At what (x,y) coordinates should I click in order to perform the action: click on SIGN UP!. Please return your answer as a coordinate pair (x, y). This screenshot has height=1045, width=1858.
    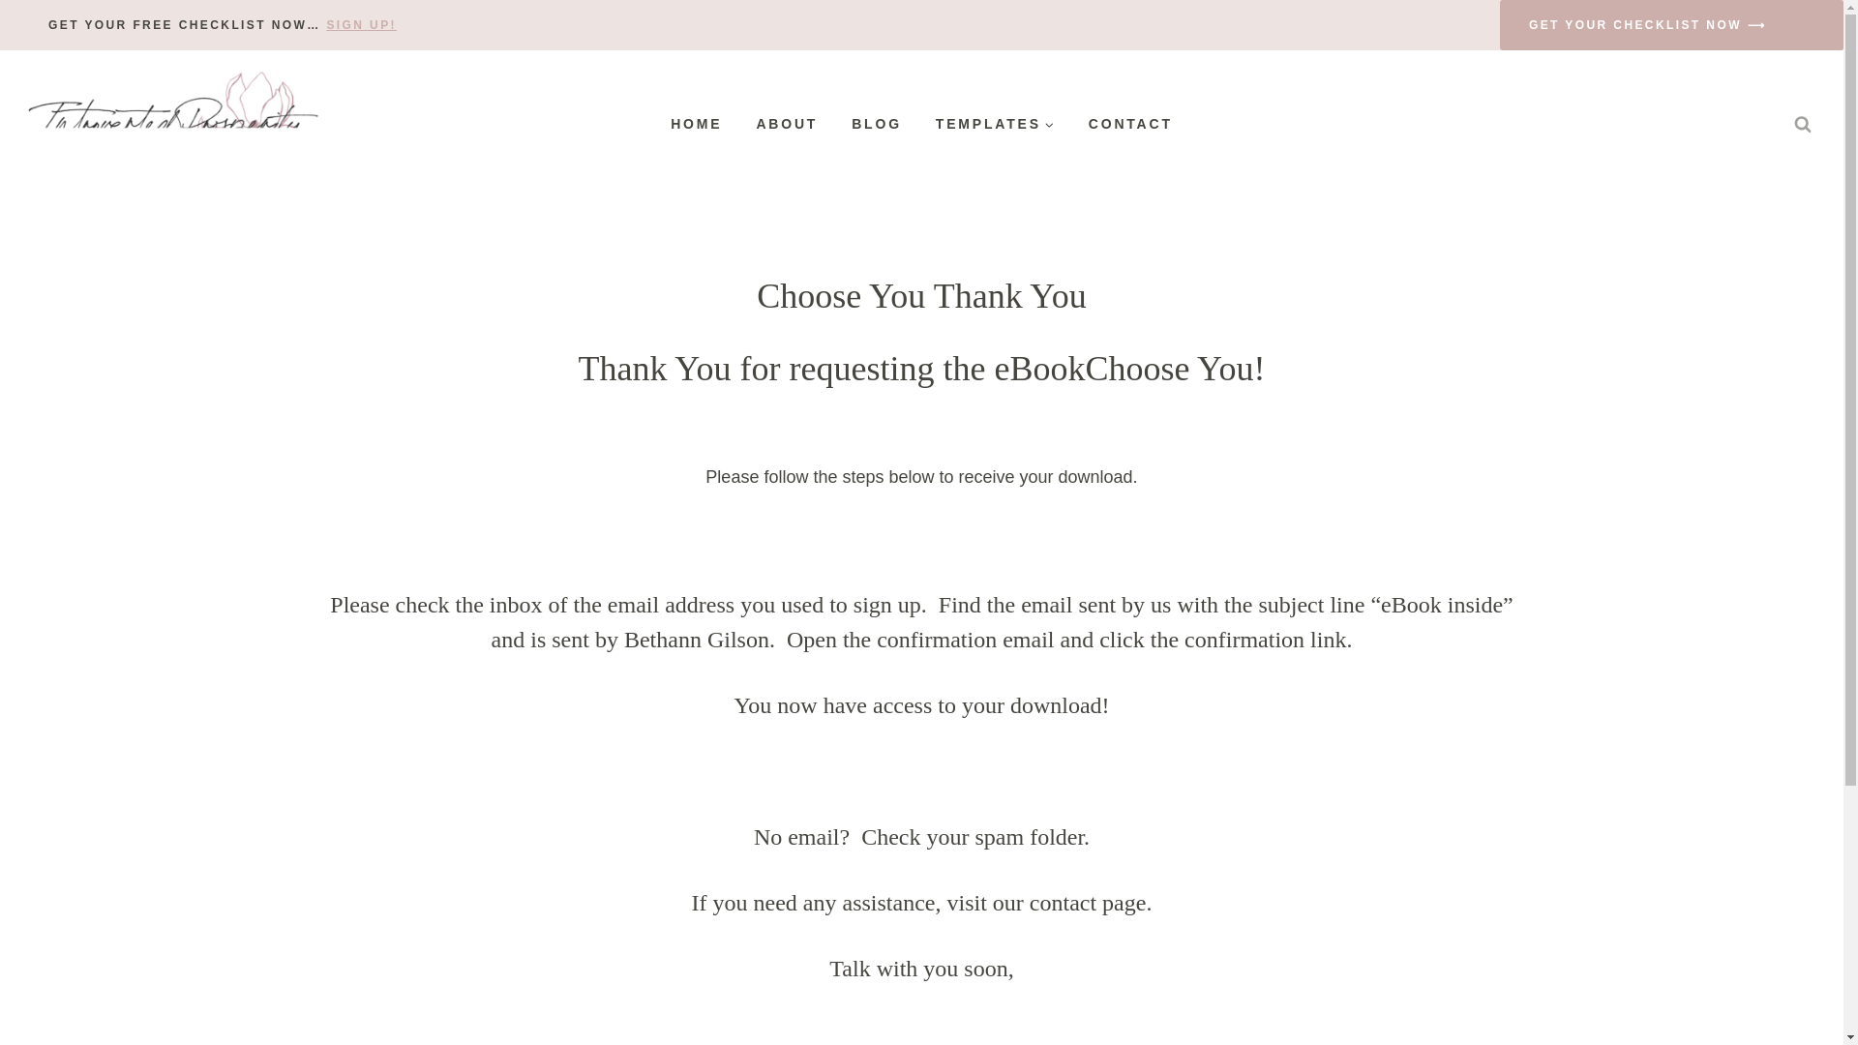
    Looking at the image, I should click on (362, 25).